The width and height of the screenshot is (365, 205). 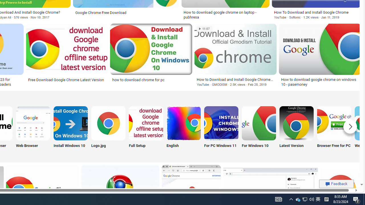 What do you see at coordinates (108, 123) in the screenshot?
I see `Google Chrome Logo Jpg Download` at bounding box center [108, 123].